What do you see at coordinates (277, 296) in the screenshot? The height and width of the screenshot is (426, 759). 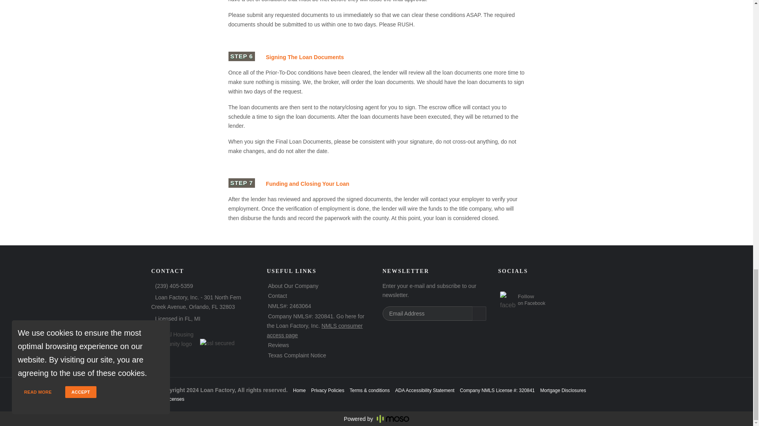 I see `Contact` at bounding box center [277, 296].